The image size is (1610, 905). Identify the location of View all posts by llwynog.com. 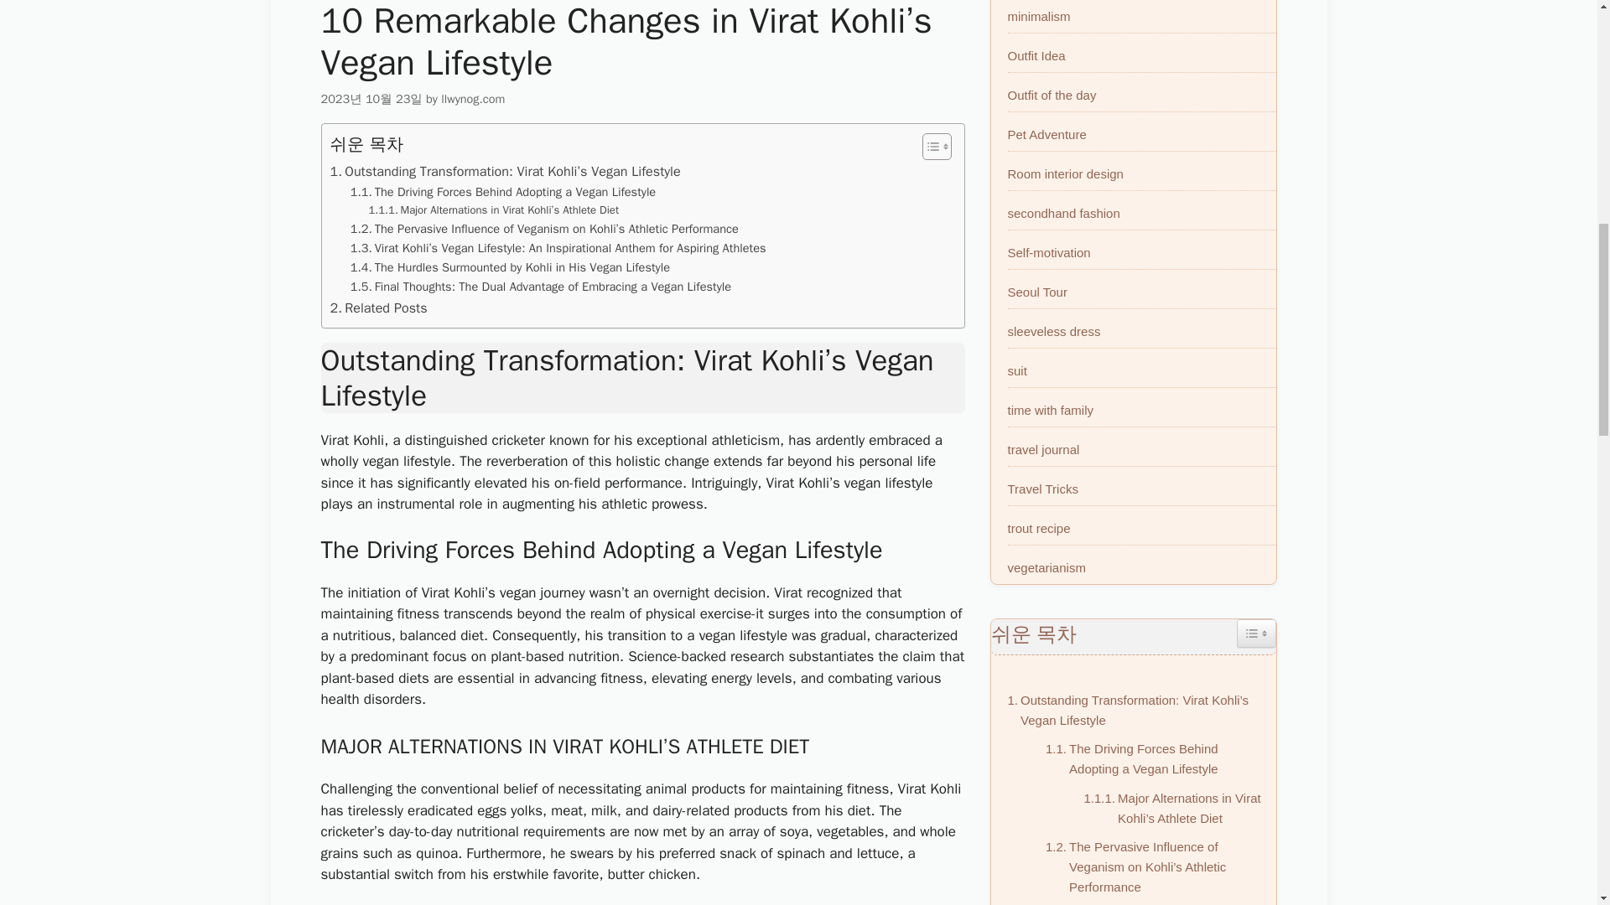
(473, 99).